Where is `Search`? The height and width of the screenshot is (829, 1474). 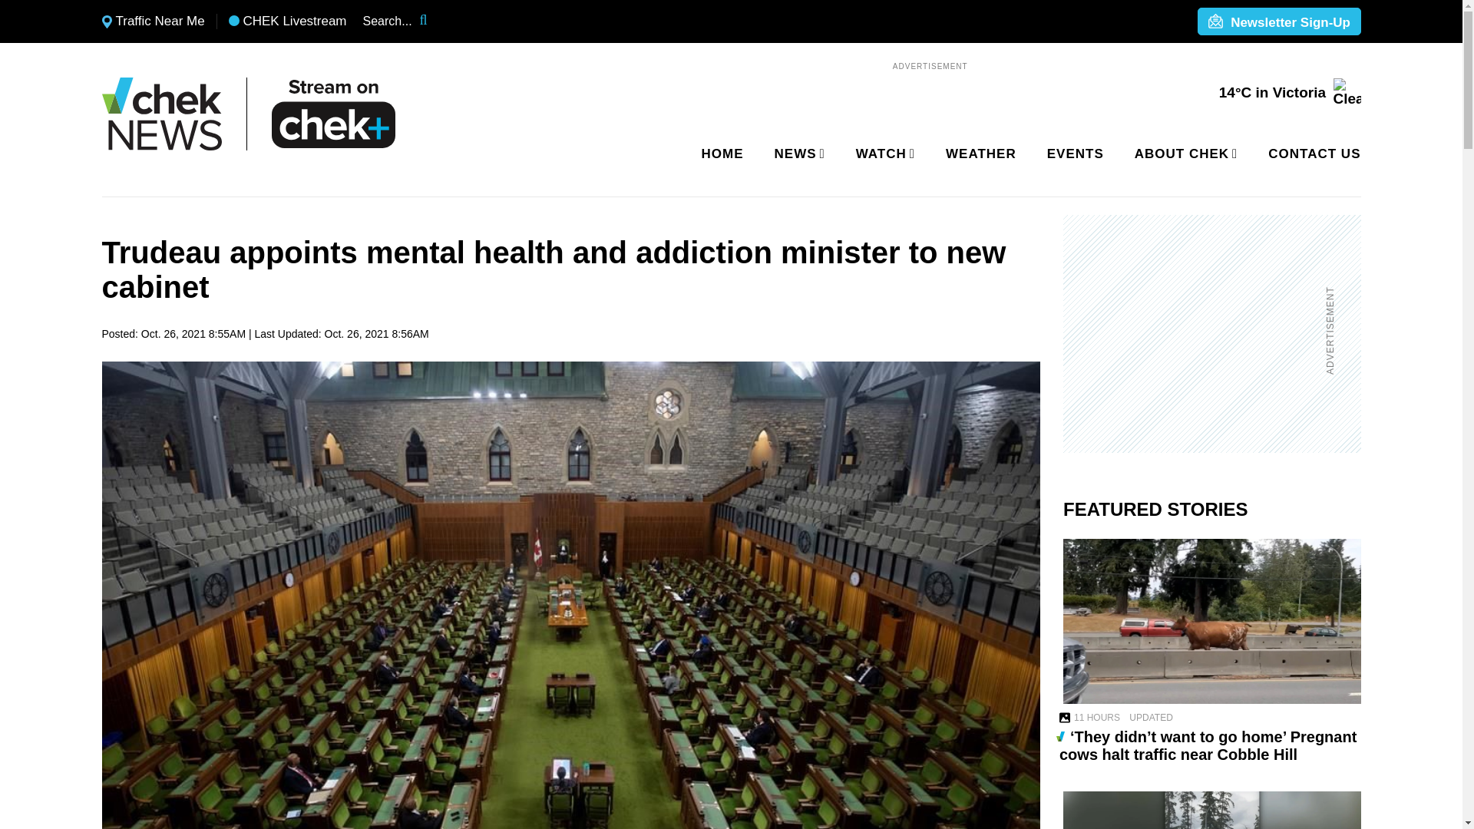 Search is located at coordinates (433, 21).